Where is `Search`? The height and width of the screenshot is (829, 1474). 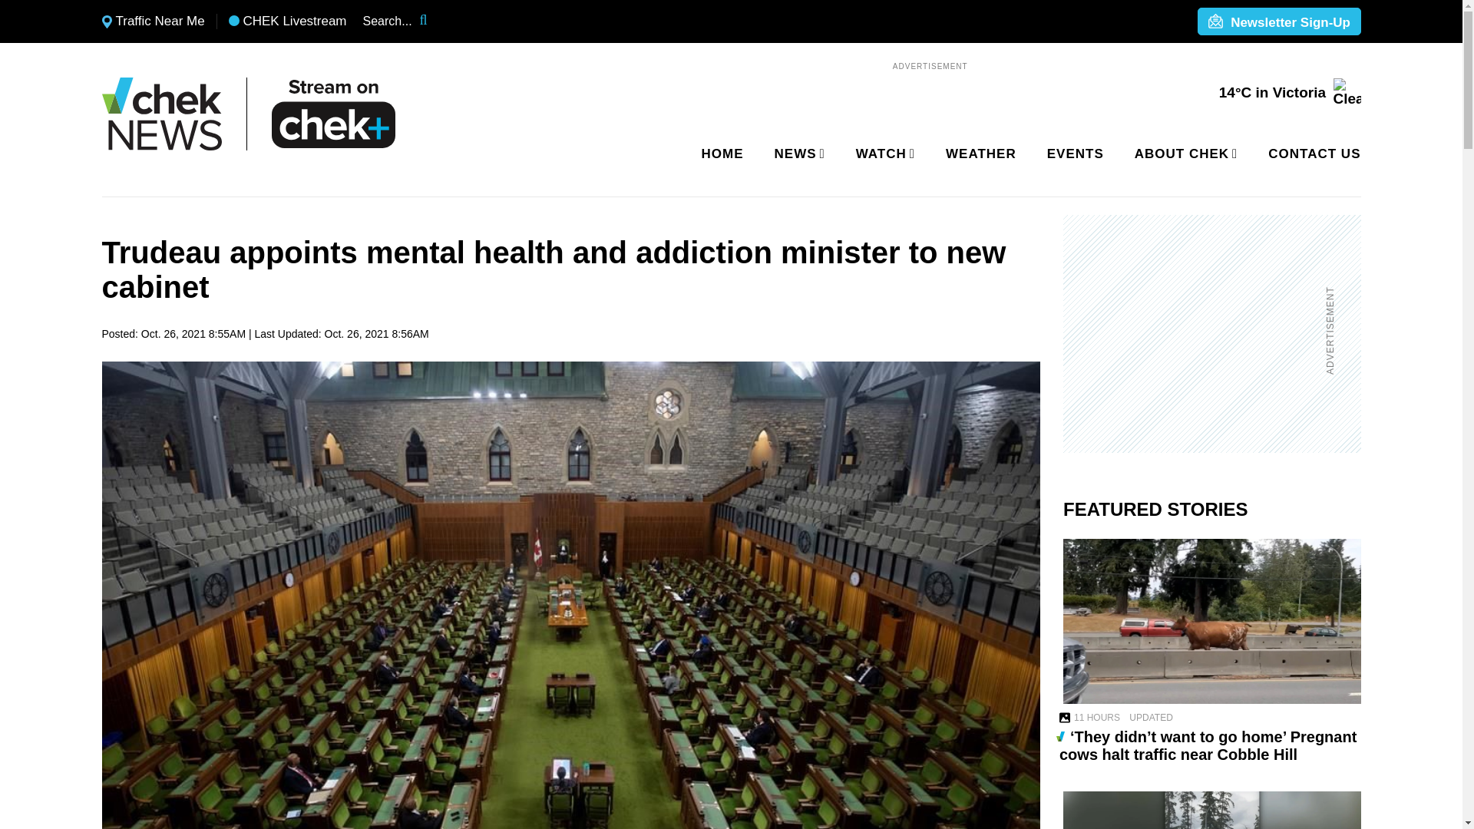 Search is located at coordinates (433, 21).